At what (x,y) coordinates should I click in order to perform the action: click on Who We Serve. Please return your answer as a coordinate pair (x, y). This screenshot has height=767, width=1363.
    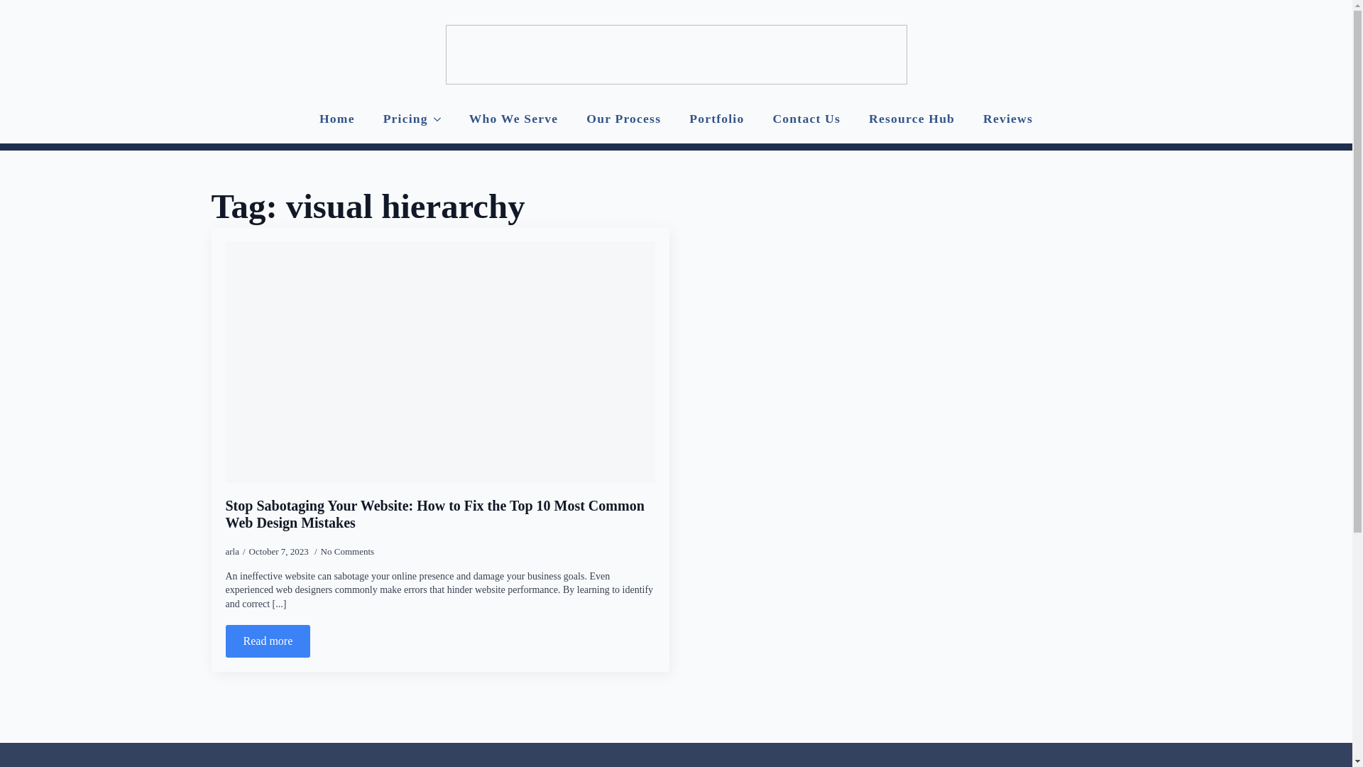
    Looking at the image, I should click on (514, 119).